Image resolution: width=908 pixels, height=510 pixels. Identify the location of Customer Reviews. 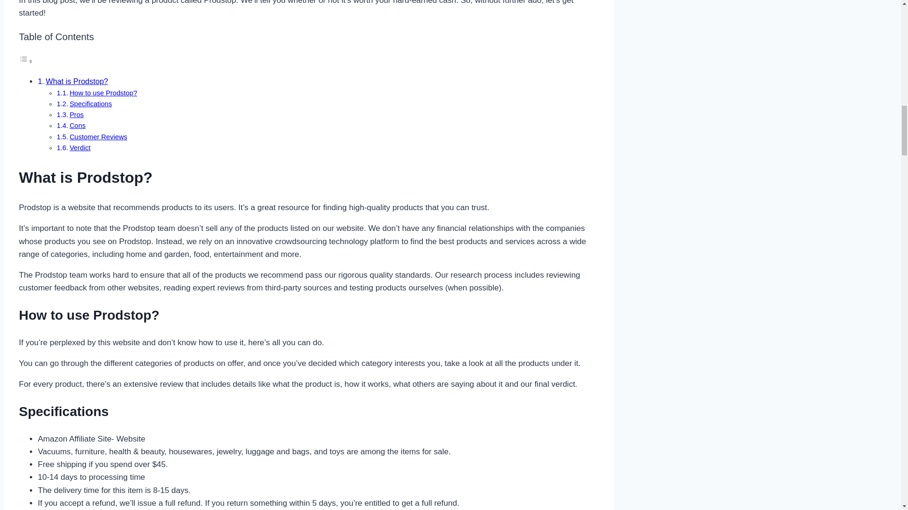
(98, 137).